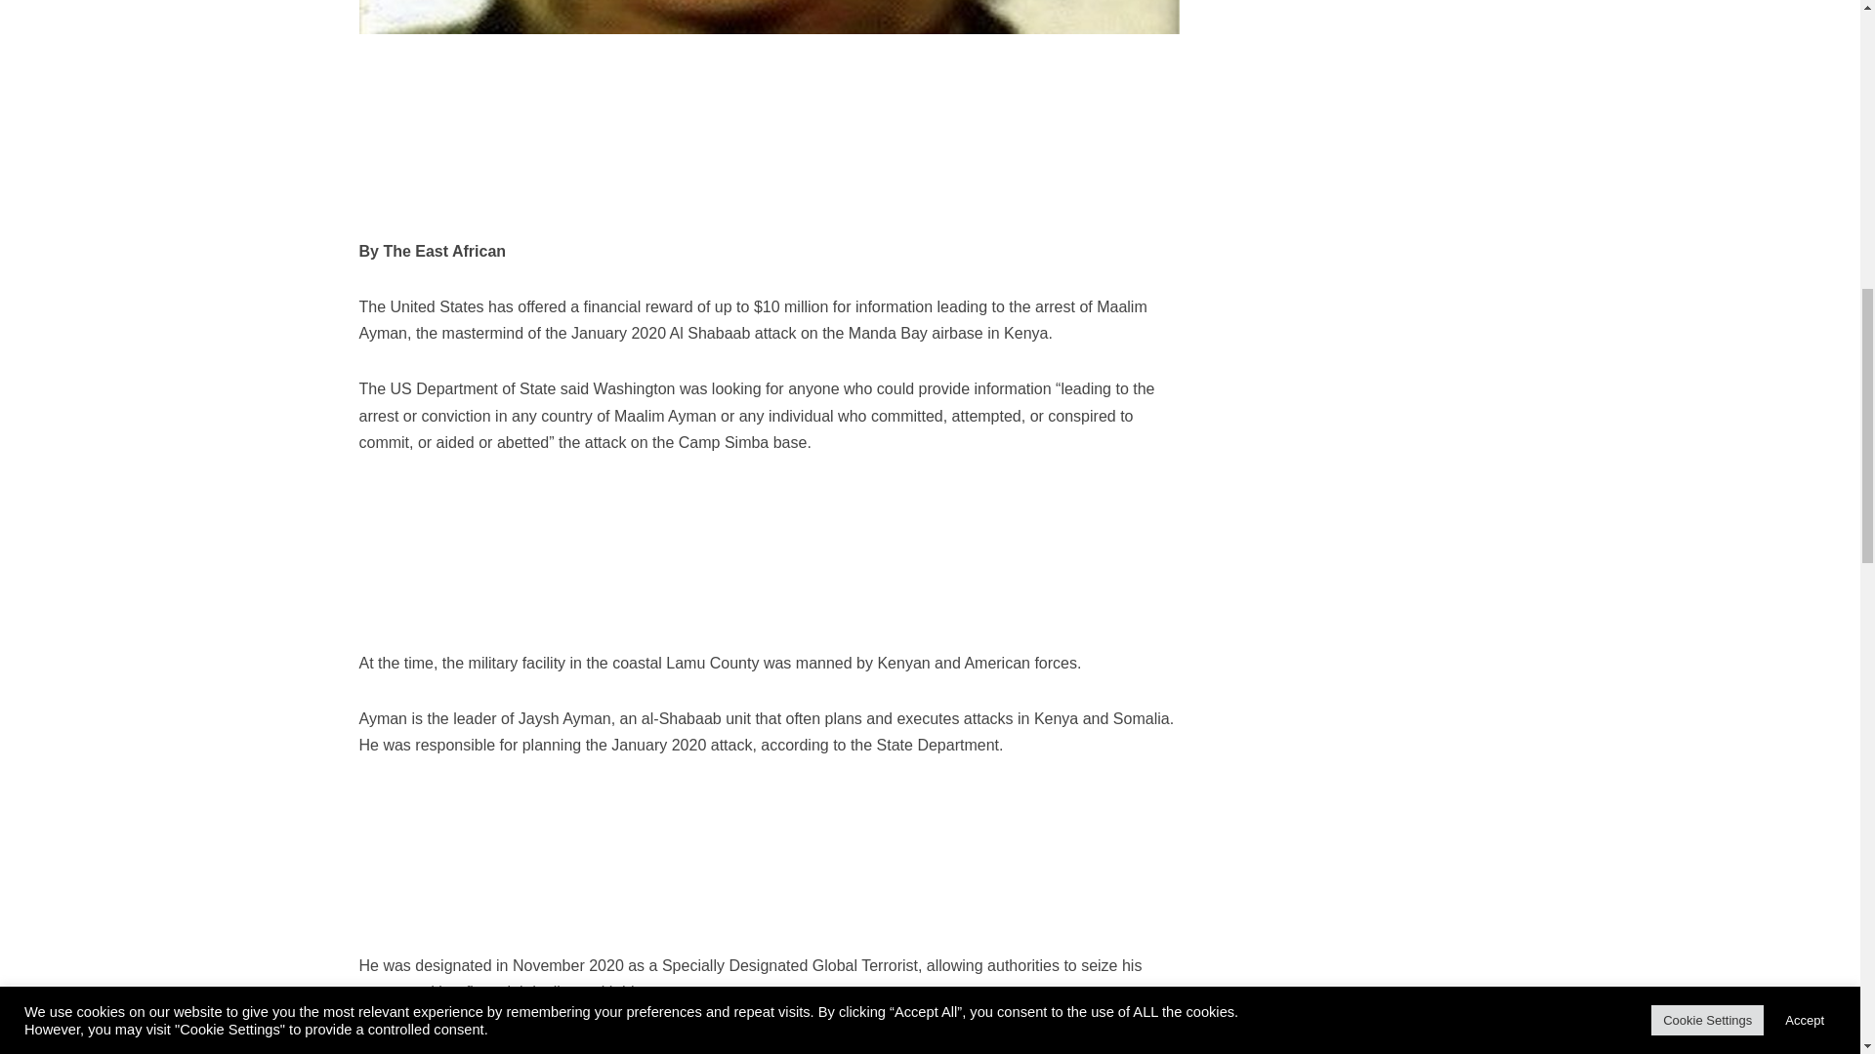 Image resolution: width=1875 pixels, height=1054 pixels. Describe the element at coordinates (1355, 623) in the screenshot. I see `Advertisement` at that location.